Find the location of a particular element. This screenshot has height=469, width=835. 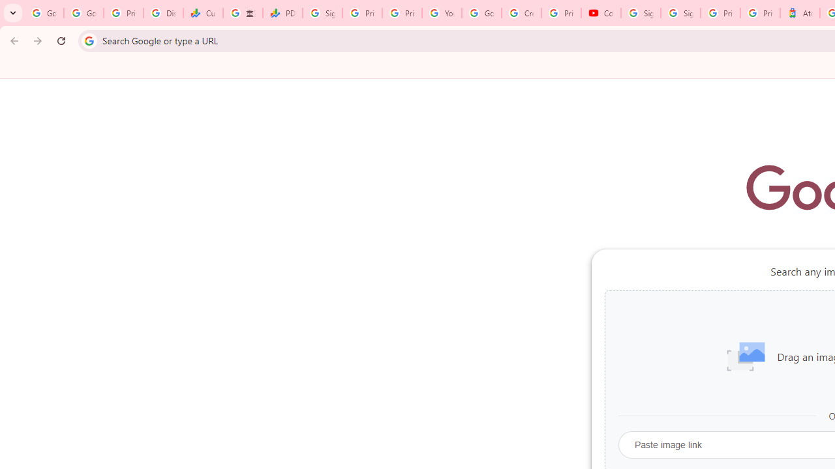

Sign in - Google Accounts is located at coordinates (680, 13).